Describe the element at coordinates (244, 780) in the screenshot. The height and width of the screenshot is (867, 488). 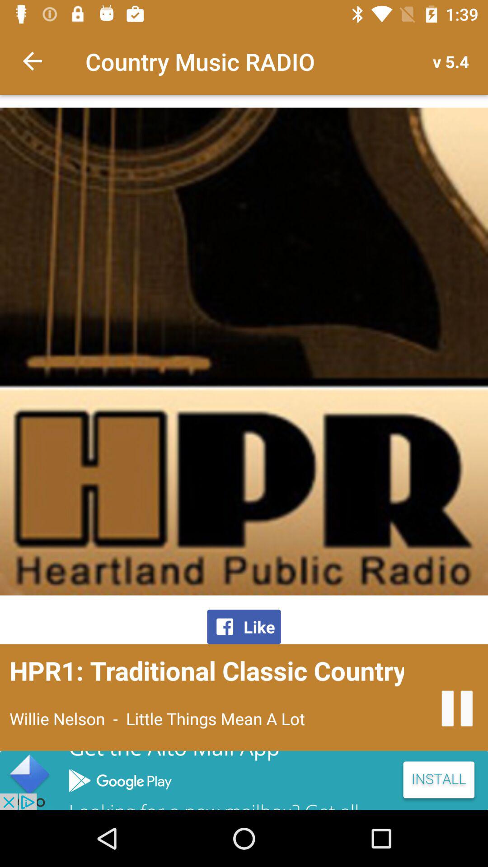
I see `advertisement page` at that location.